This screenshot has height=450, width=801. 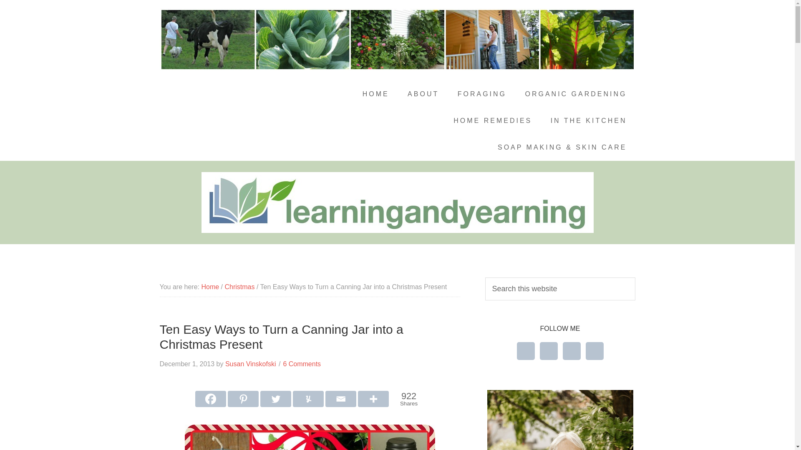 What do you see at coordinates (302, 364) in the screenshot?
I see `Home` at bounding box center [302, 364].